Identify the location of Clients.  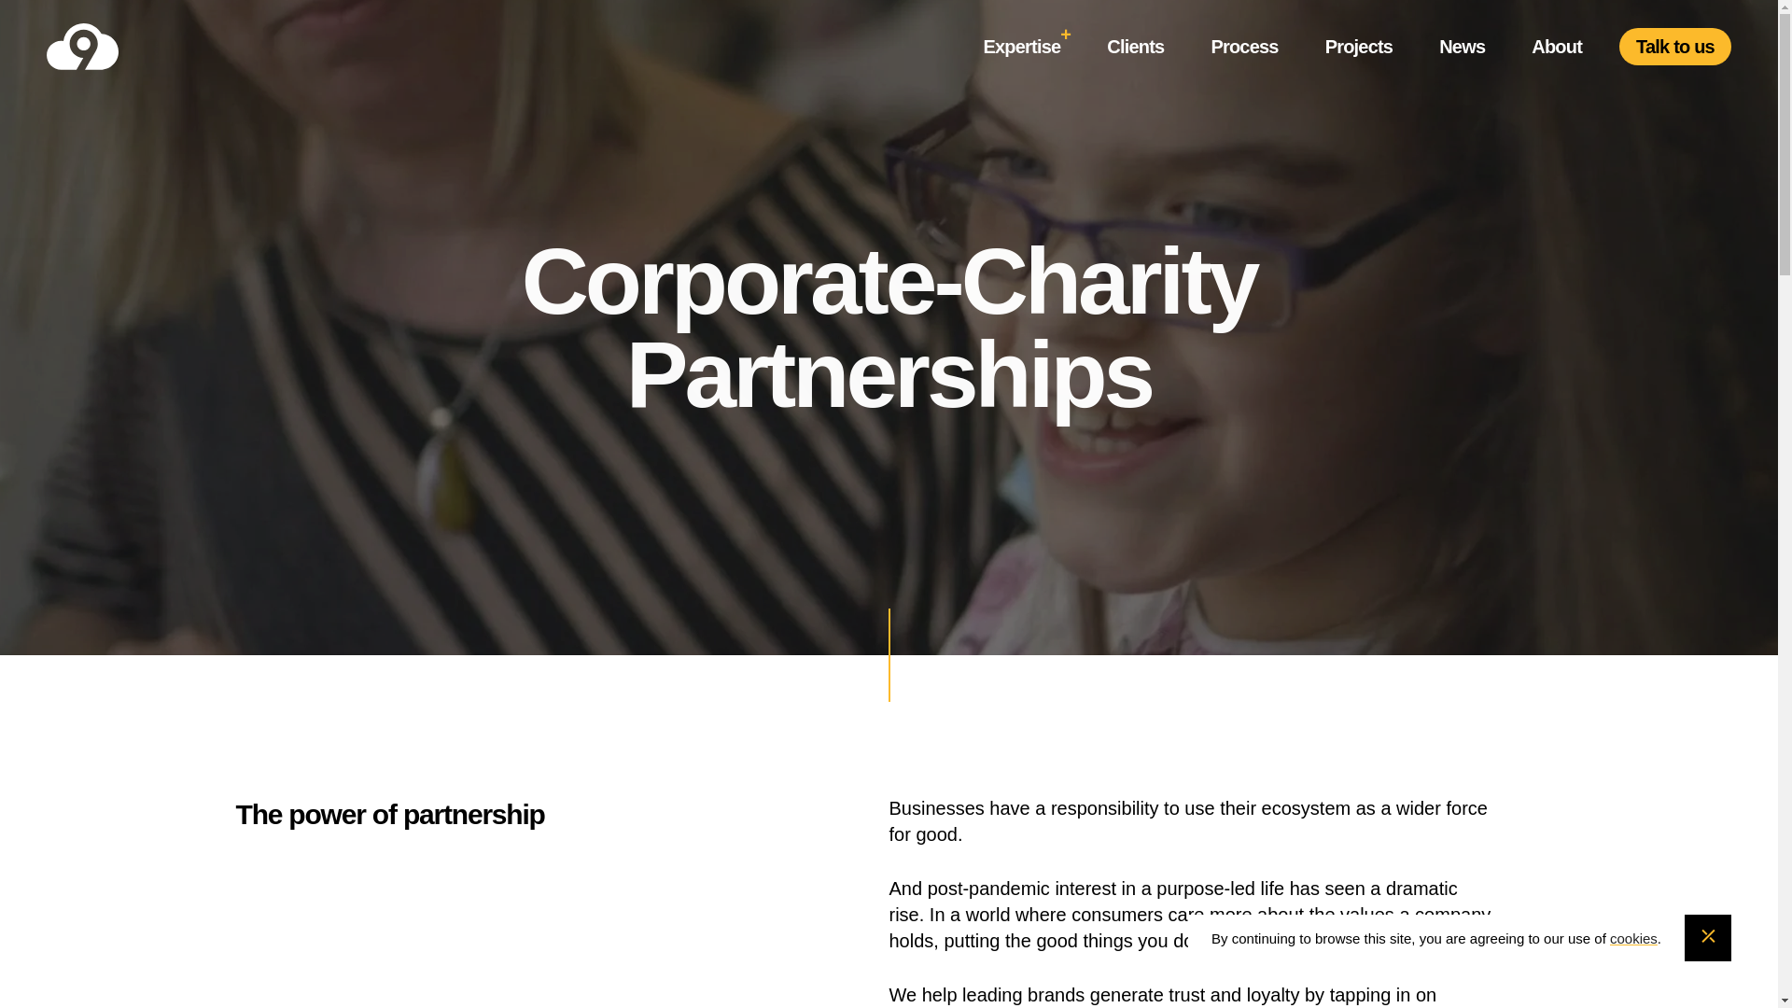
(1135, 46).